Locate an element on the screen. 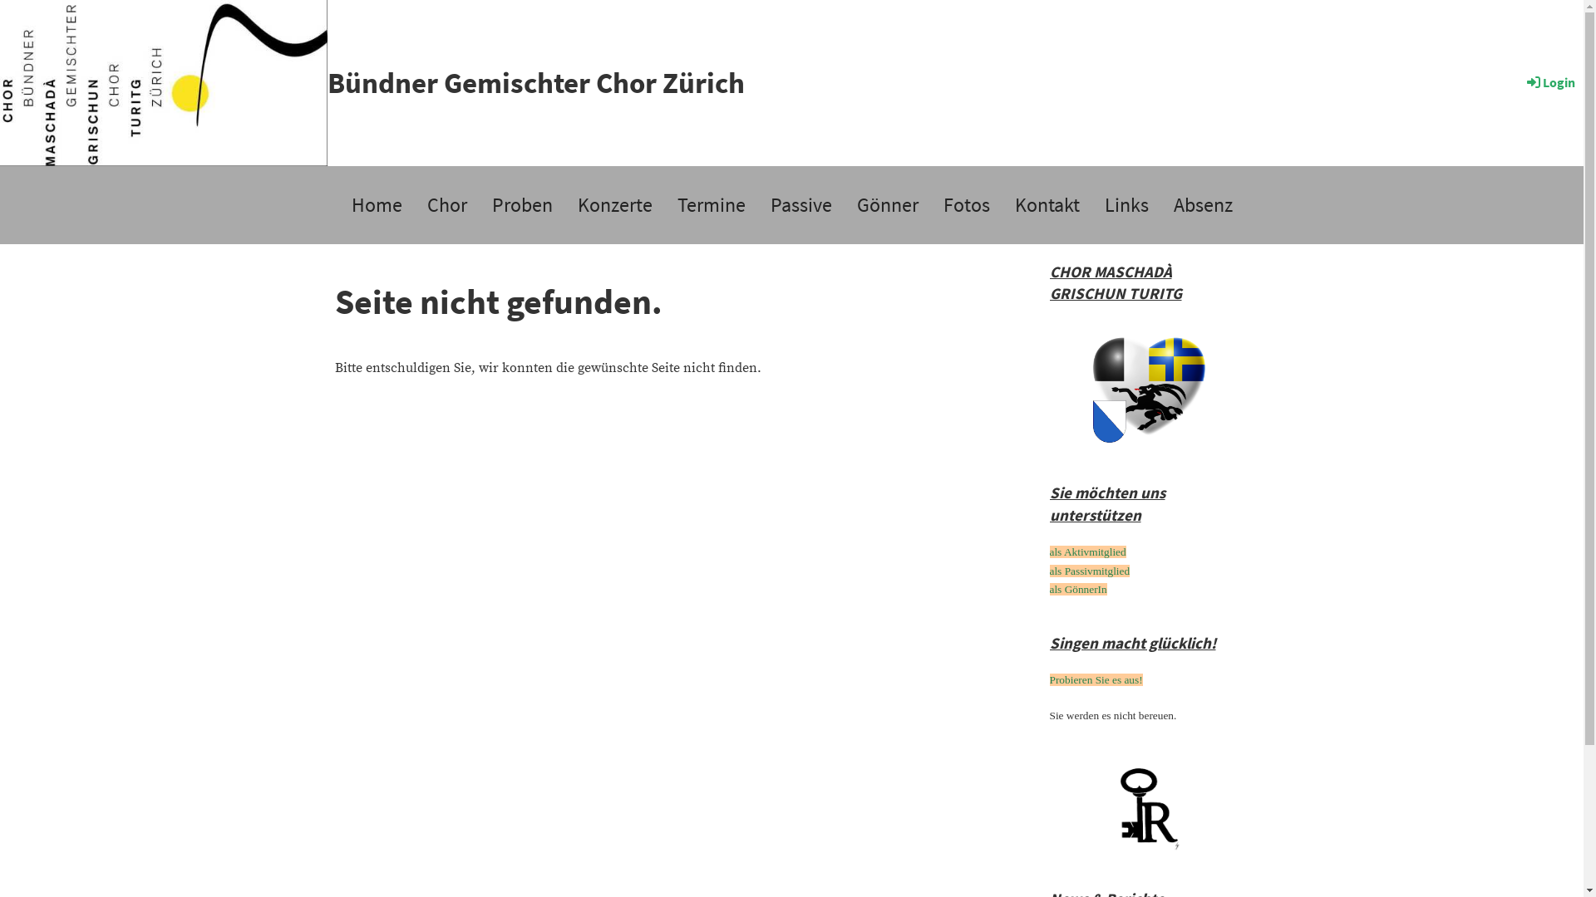 Image resolution: width=1596 pixels, height=897 pixels. Konzerte is located at coordinates (615, 205).